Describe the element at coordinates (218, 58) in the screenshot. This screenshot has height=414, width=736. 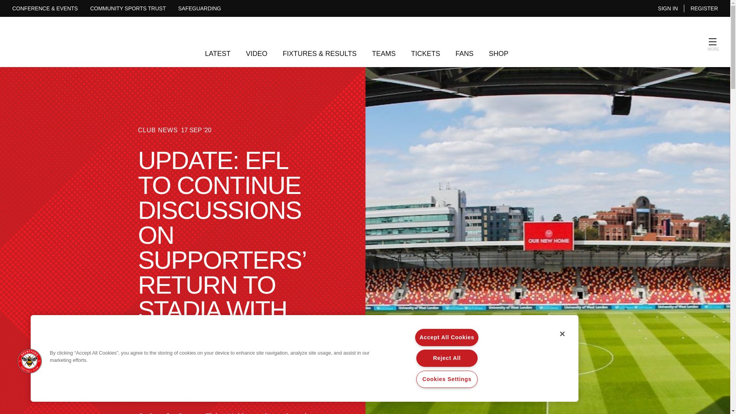
I see `LATEST` at that location.